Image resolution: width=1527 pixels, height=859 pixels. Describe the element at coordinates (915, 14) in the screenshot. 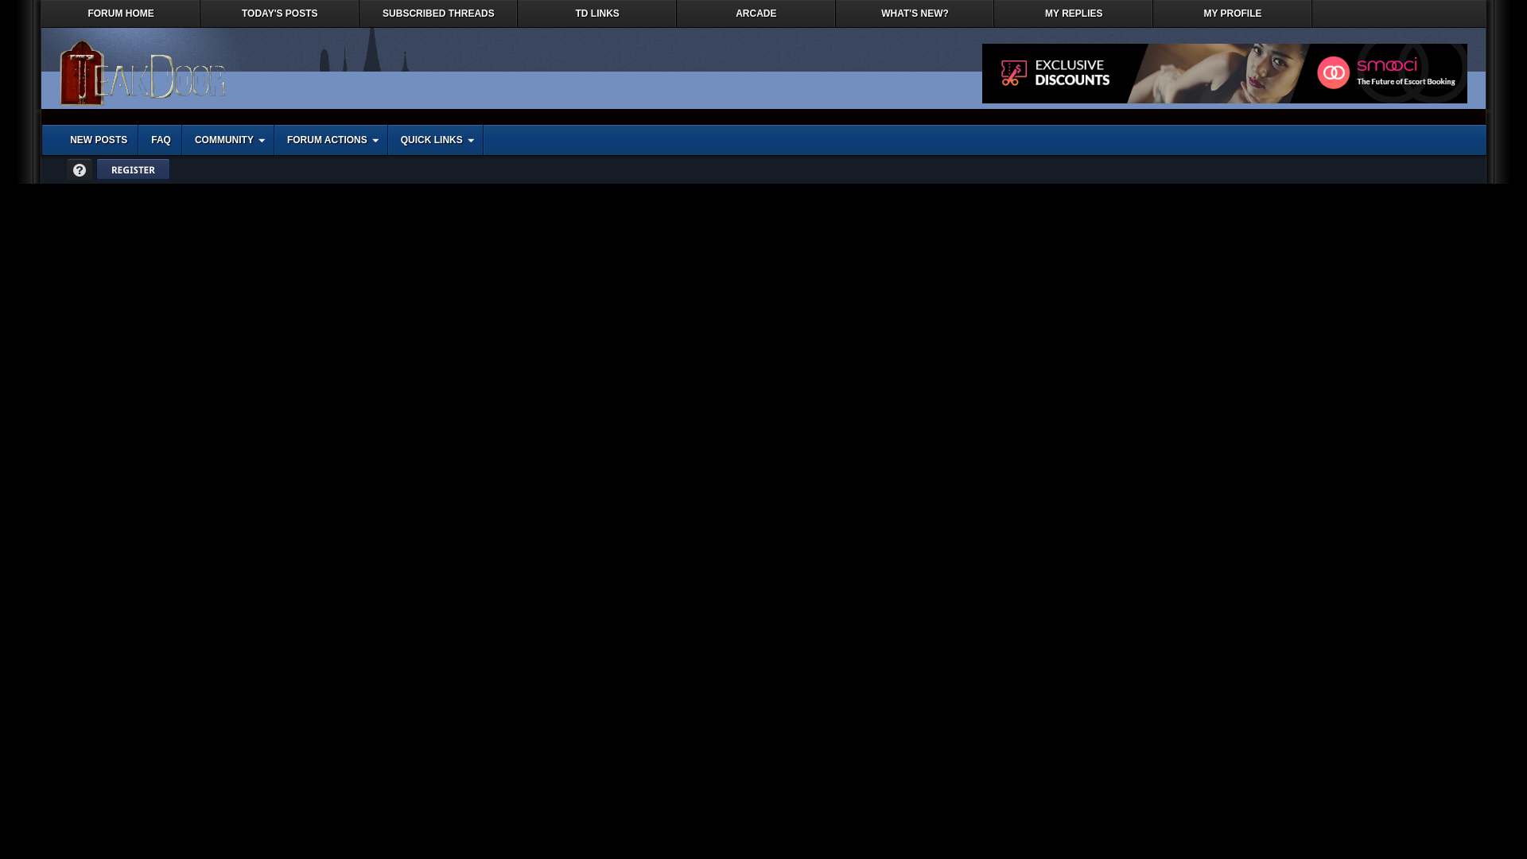

I see `WHAT'S NEW?` at that location.